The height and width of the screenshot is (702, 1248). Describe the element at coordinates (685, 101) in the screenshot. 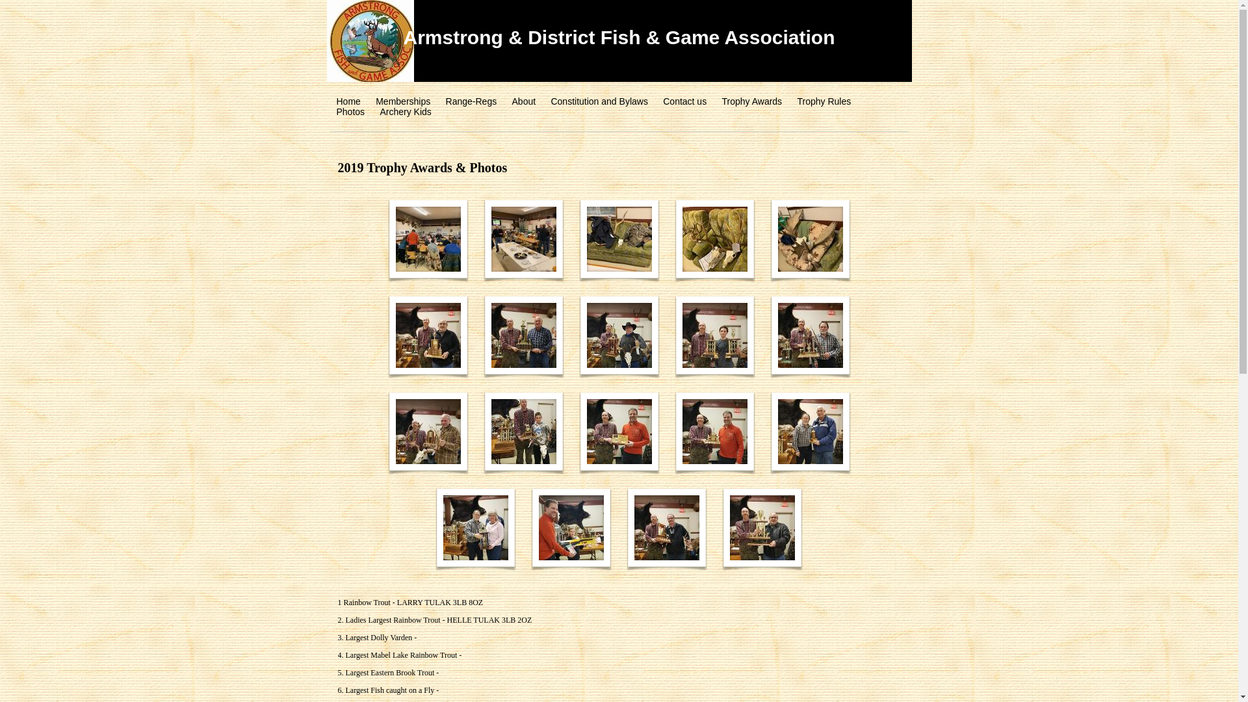

I see `Contact us` at that location.